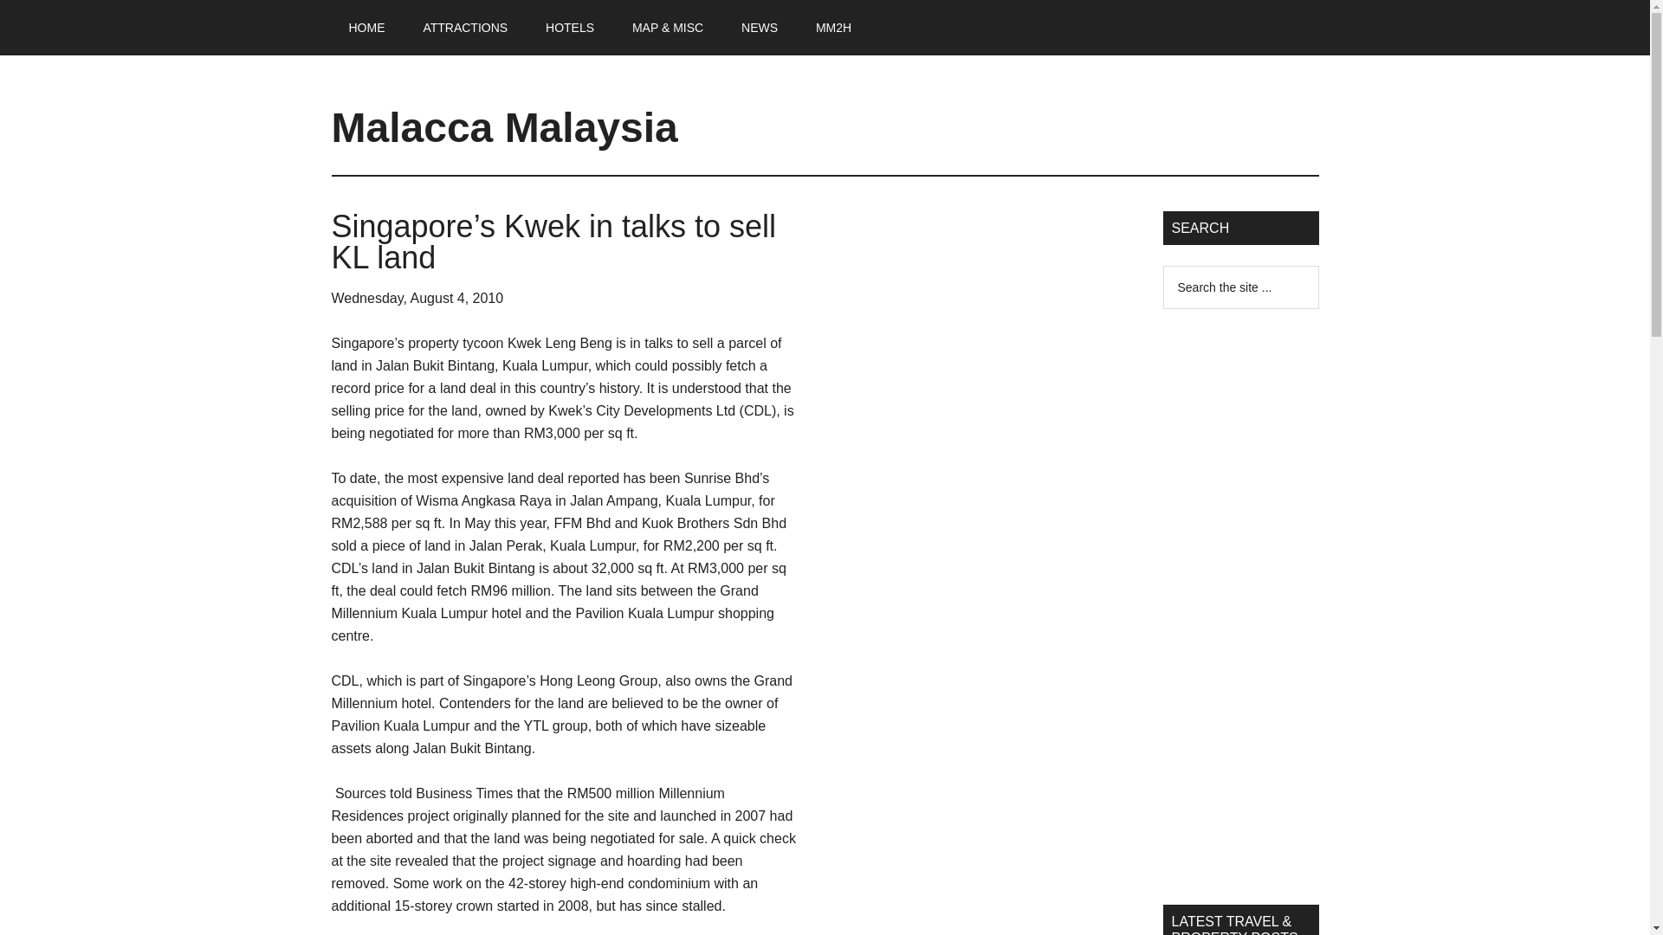 Image resolution: width=1663 pixels, height=935 pixels. Describe the element at coordinates (570, 28) in the screenshot. I see `HOTELS` at that location.